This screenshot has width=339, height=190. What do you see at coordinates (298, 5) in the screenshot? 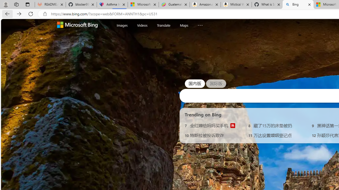
I see `Bing` at bounding box center [298, 5].